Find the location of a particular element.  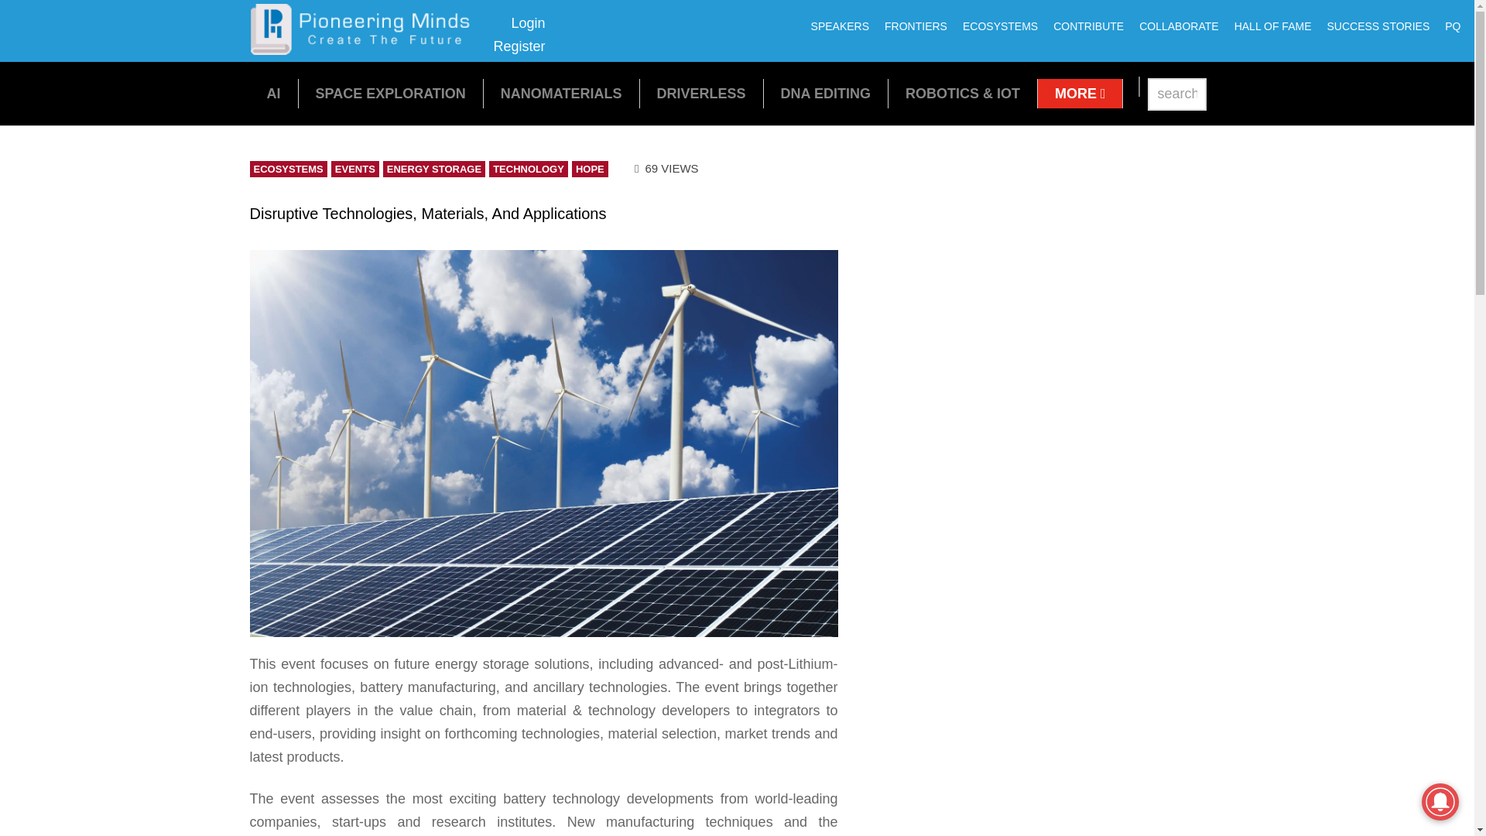

CONTRIBUTE is located at coordinates (1088, 26).